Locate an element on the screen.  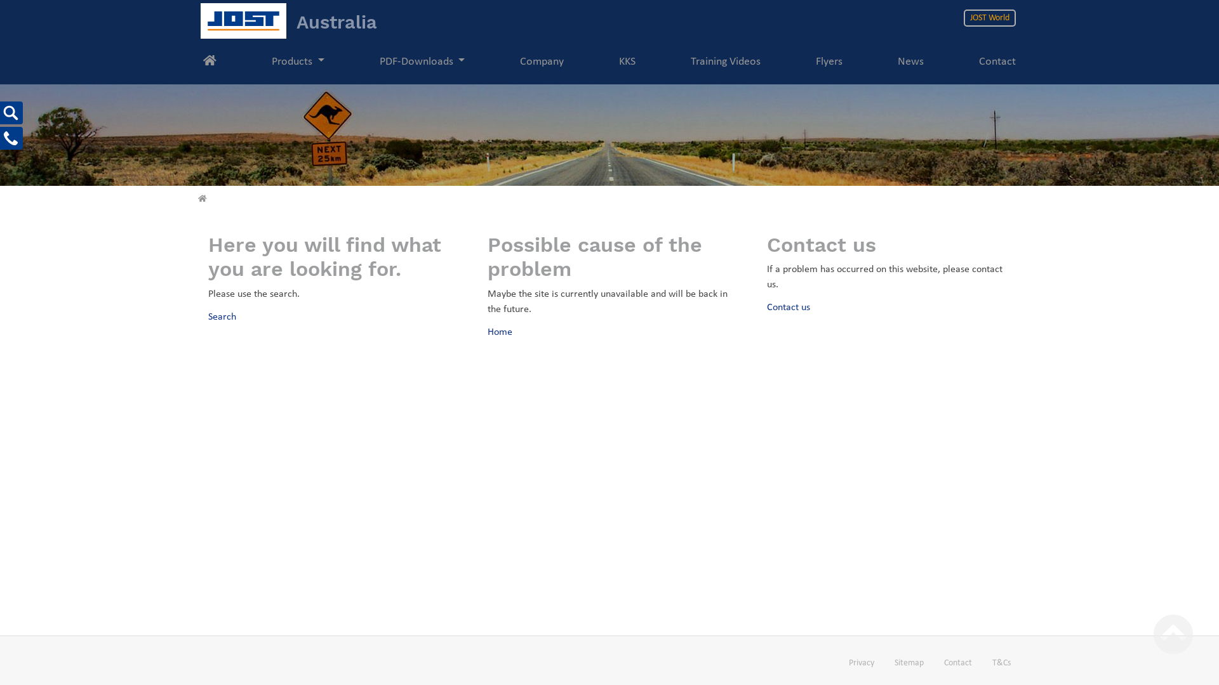
404 is located at coordinates (203, 199).